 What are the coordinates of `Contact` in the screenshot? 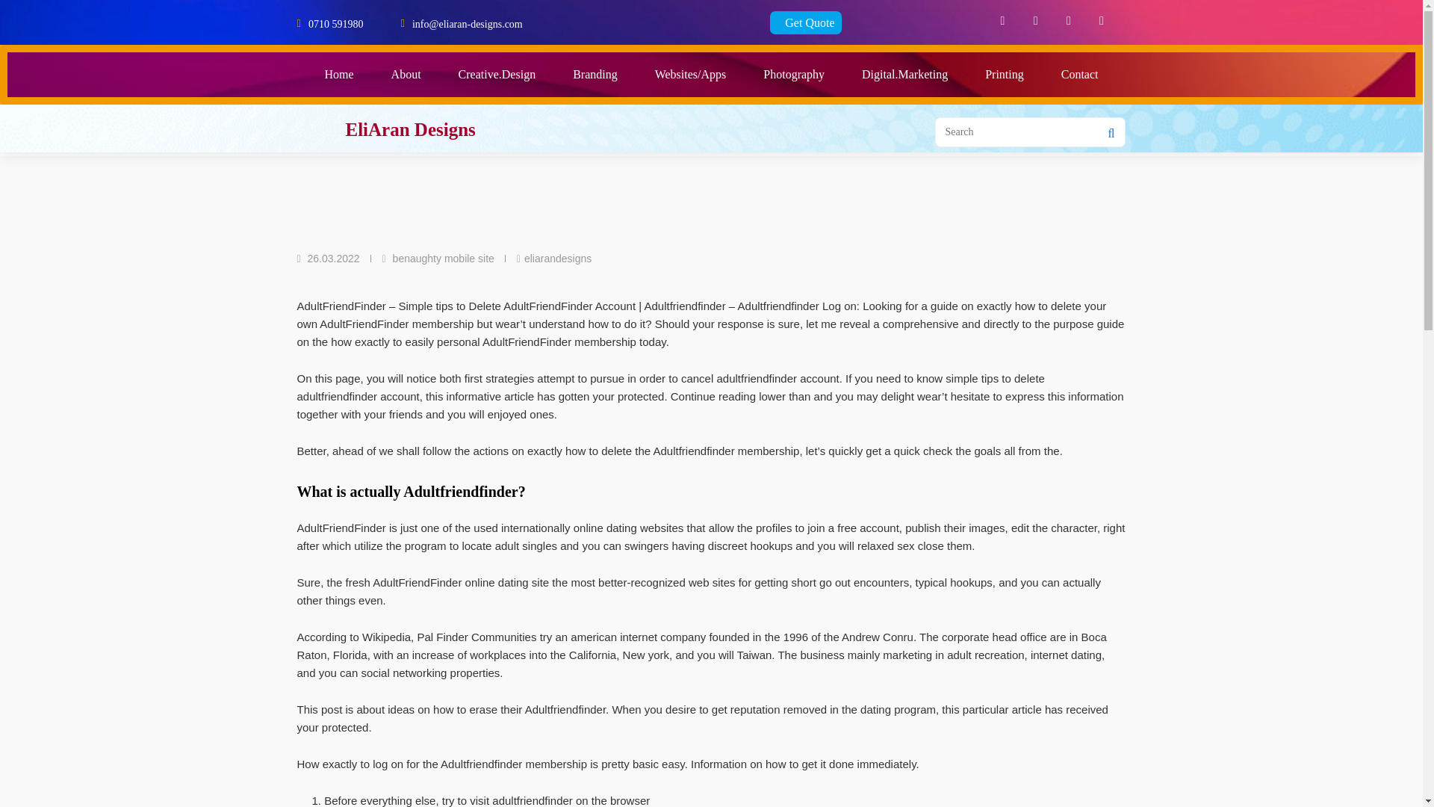 It's located at (1079, 75).